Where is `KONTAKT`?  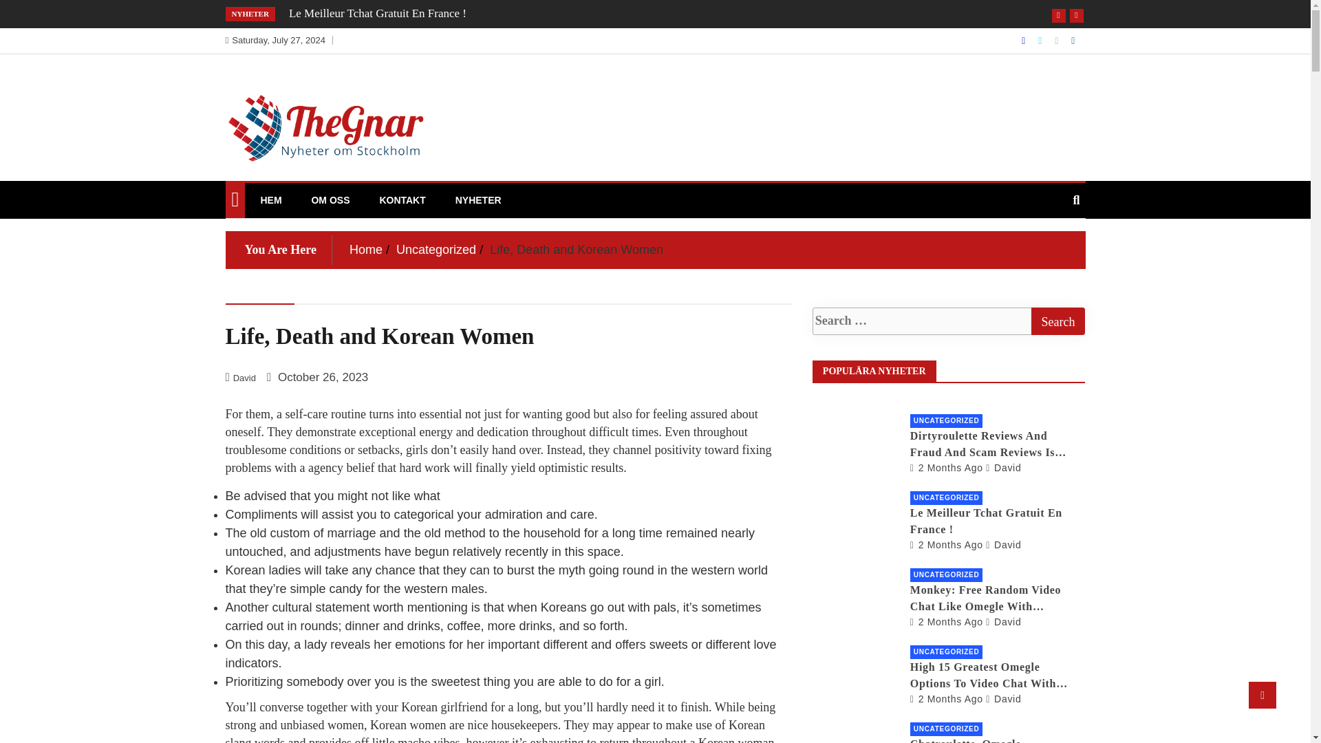 KONTAKT is located at coordinates (402, 200).